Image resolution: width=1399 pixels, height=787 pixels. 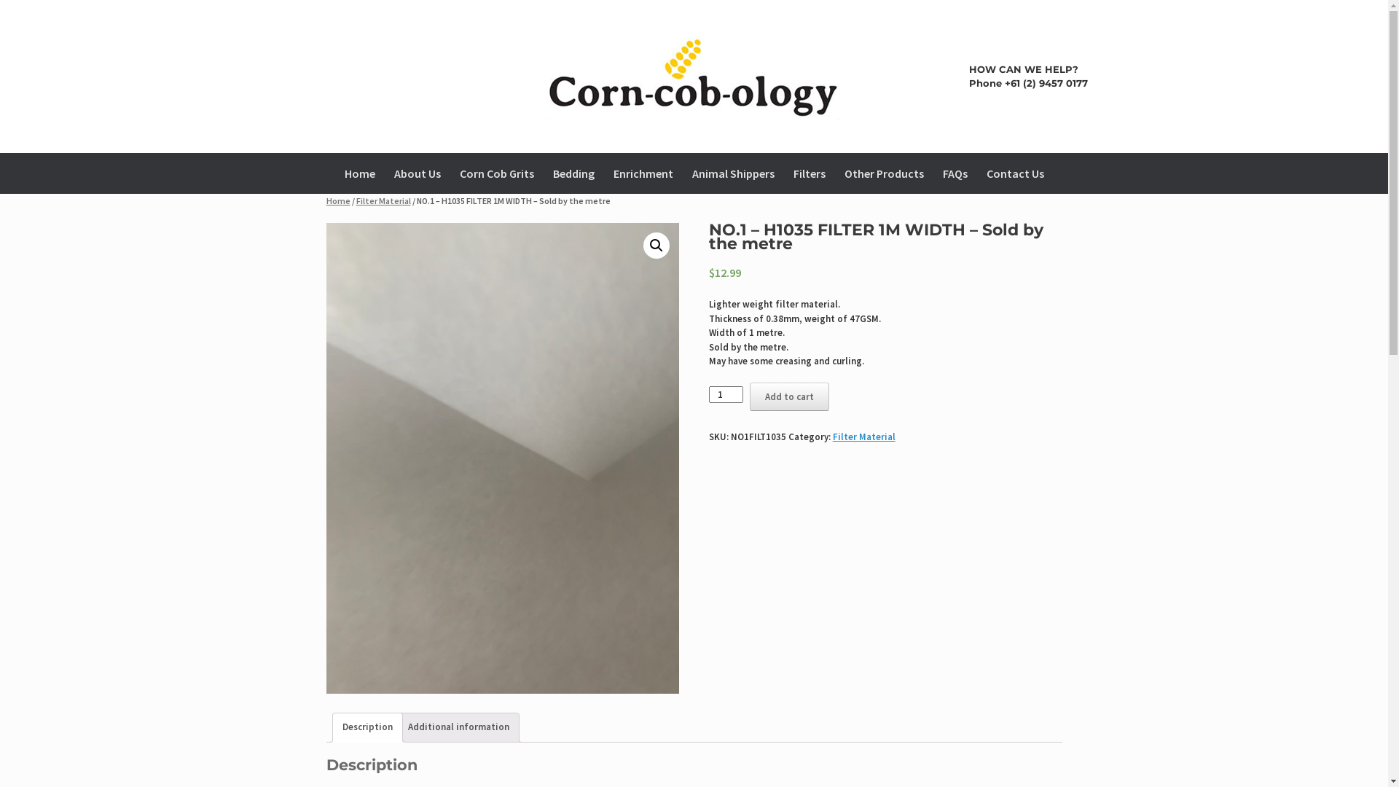 What do you see at coordinates (733, 173) in the screenshot?
I see `Animal Shippers` at bounding box center [733, 173].